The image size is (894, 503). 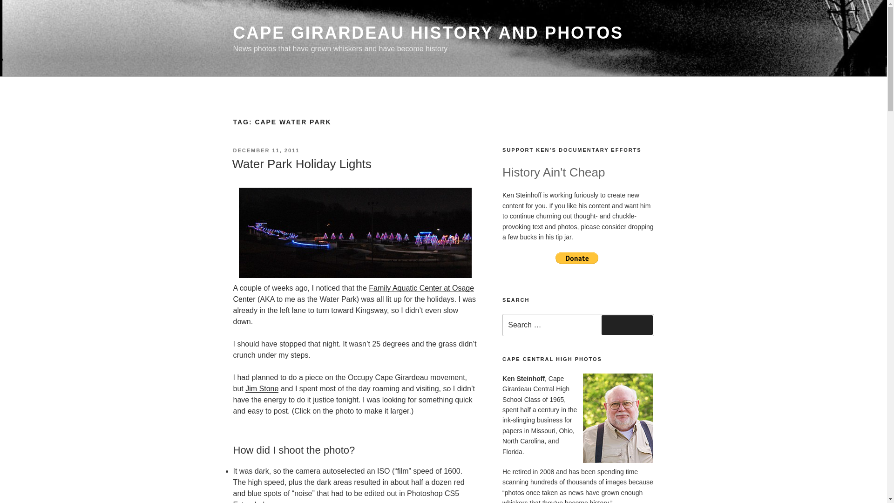 What do you see at coordinates (262, 388) in the screenshot?
I see `Jim Stone` at bounding box center [262, 388].